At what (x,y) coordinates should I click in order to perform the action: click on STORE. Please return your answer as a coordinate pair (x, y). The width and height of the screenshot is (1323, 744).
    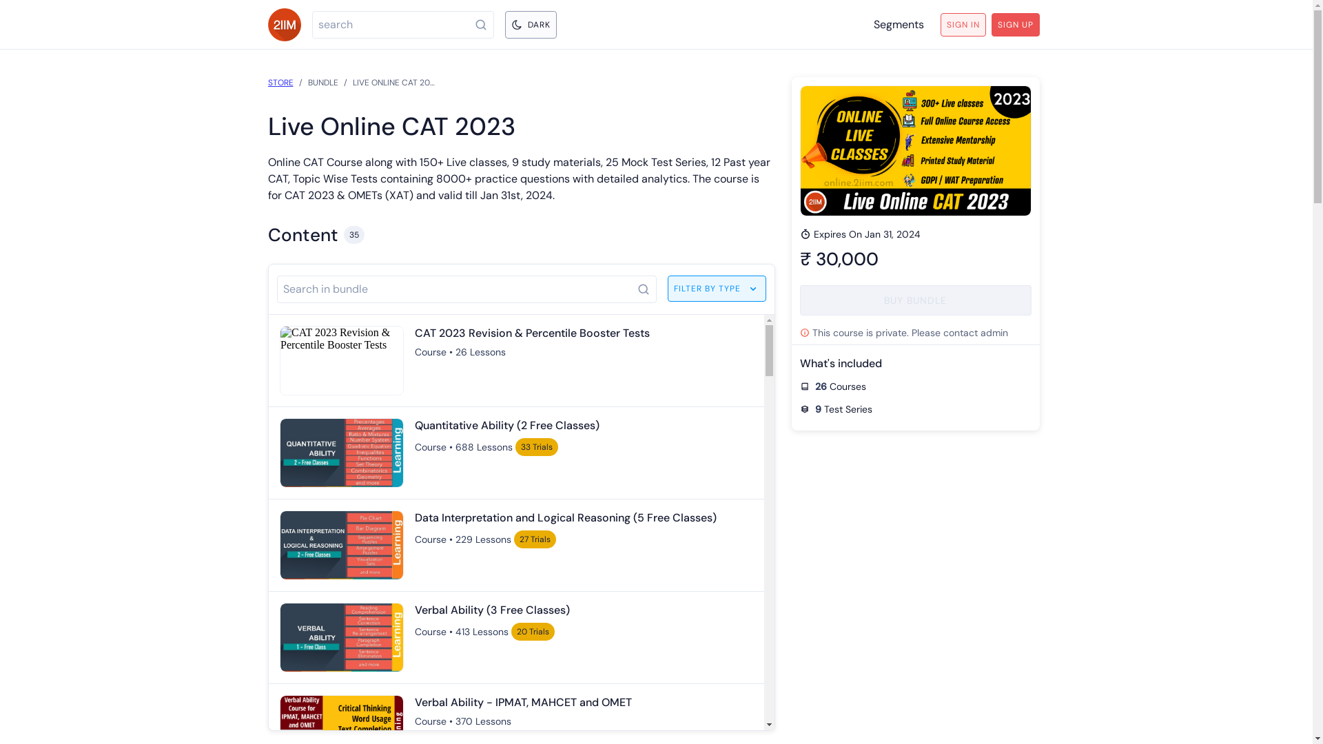
    Looking at the image, I should click on (280, 83).